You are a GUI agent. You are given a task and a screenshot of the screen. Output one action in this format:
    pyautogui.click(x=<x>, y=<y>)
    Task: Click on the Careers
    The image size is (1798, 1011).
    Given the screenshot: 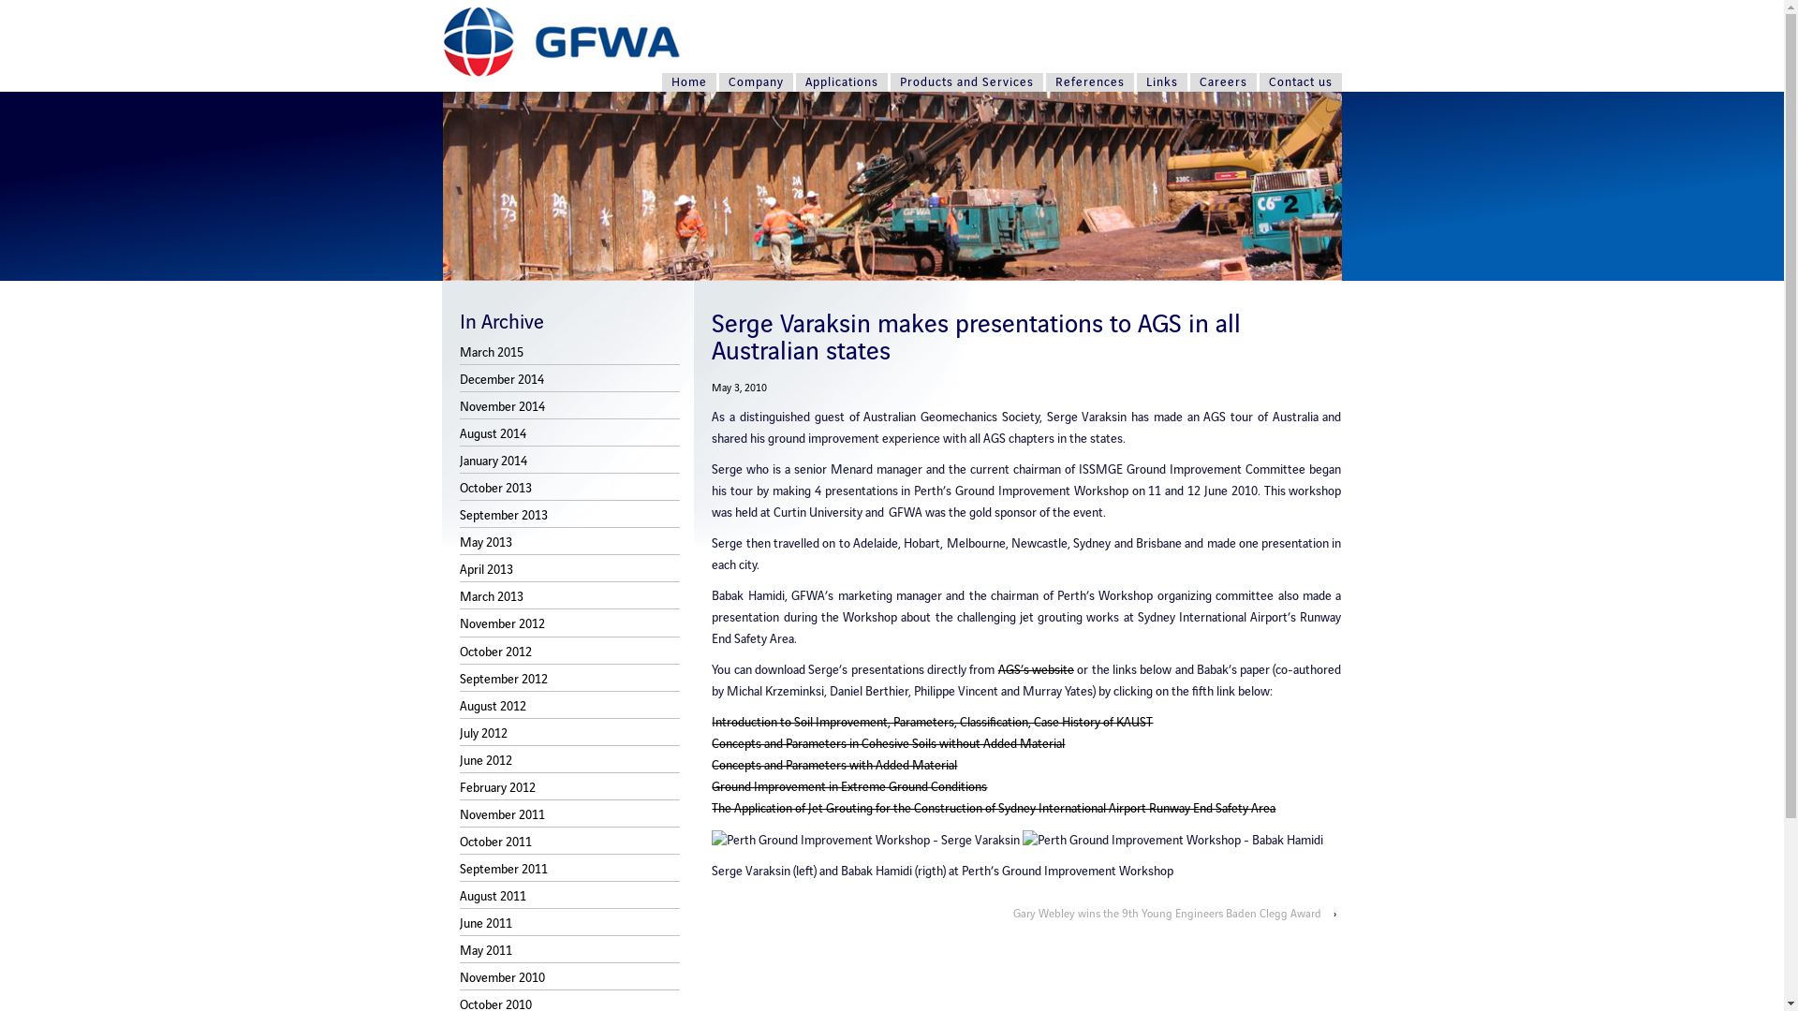 What is the action you would take?
    pyautogui.click(x=1223, y=82)
    